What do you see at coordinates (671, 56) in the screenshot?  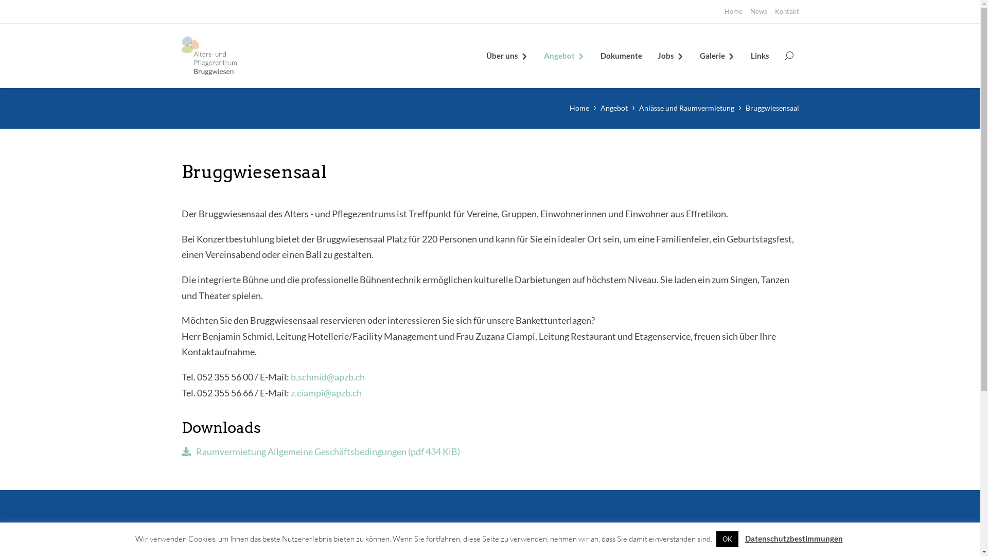 I see `Jobs` at bounding box center [671, 56].